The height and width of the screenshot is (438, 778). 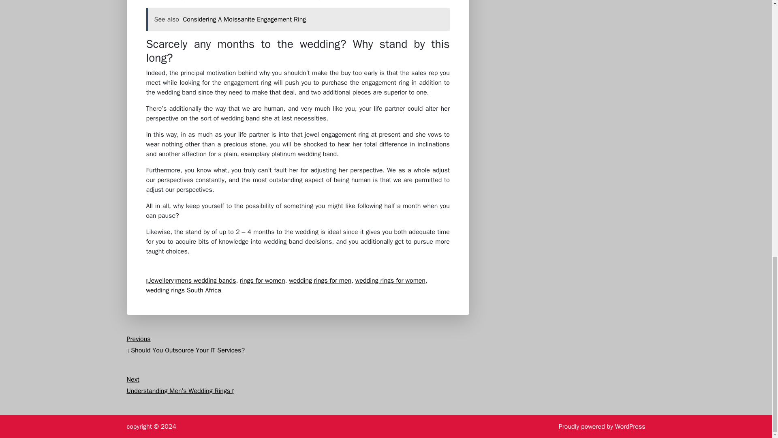 I want to click on See also  Considering A Moissanite Engagement Ring, so click(x=297, y=19).